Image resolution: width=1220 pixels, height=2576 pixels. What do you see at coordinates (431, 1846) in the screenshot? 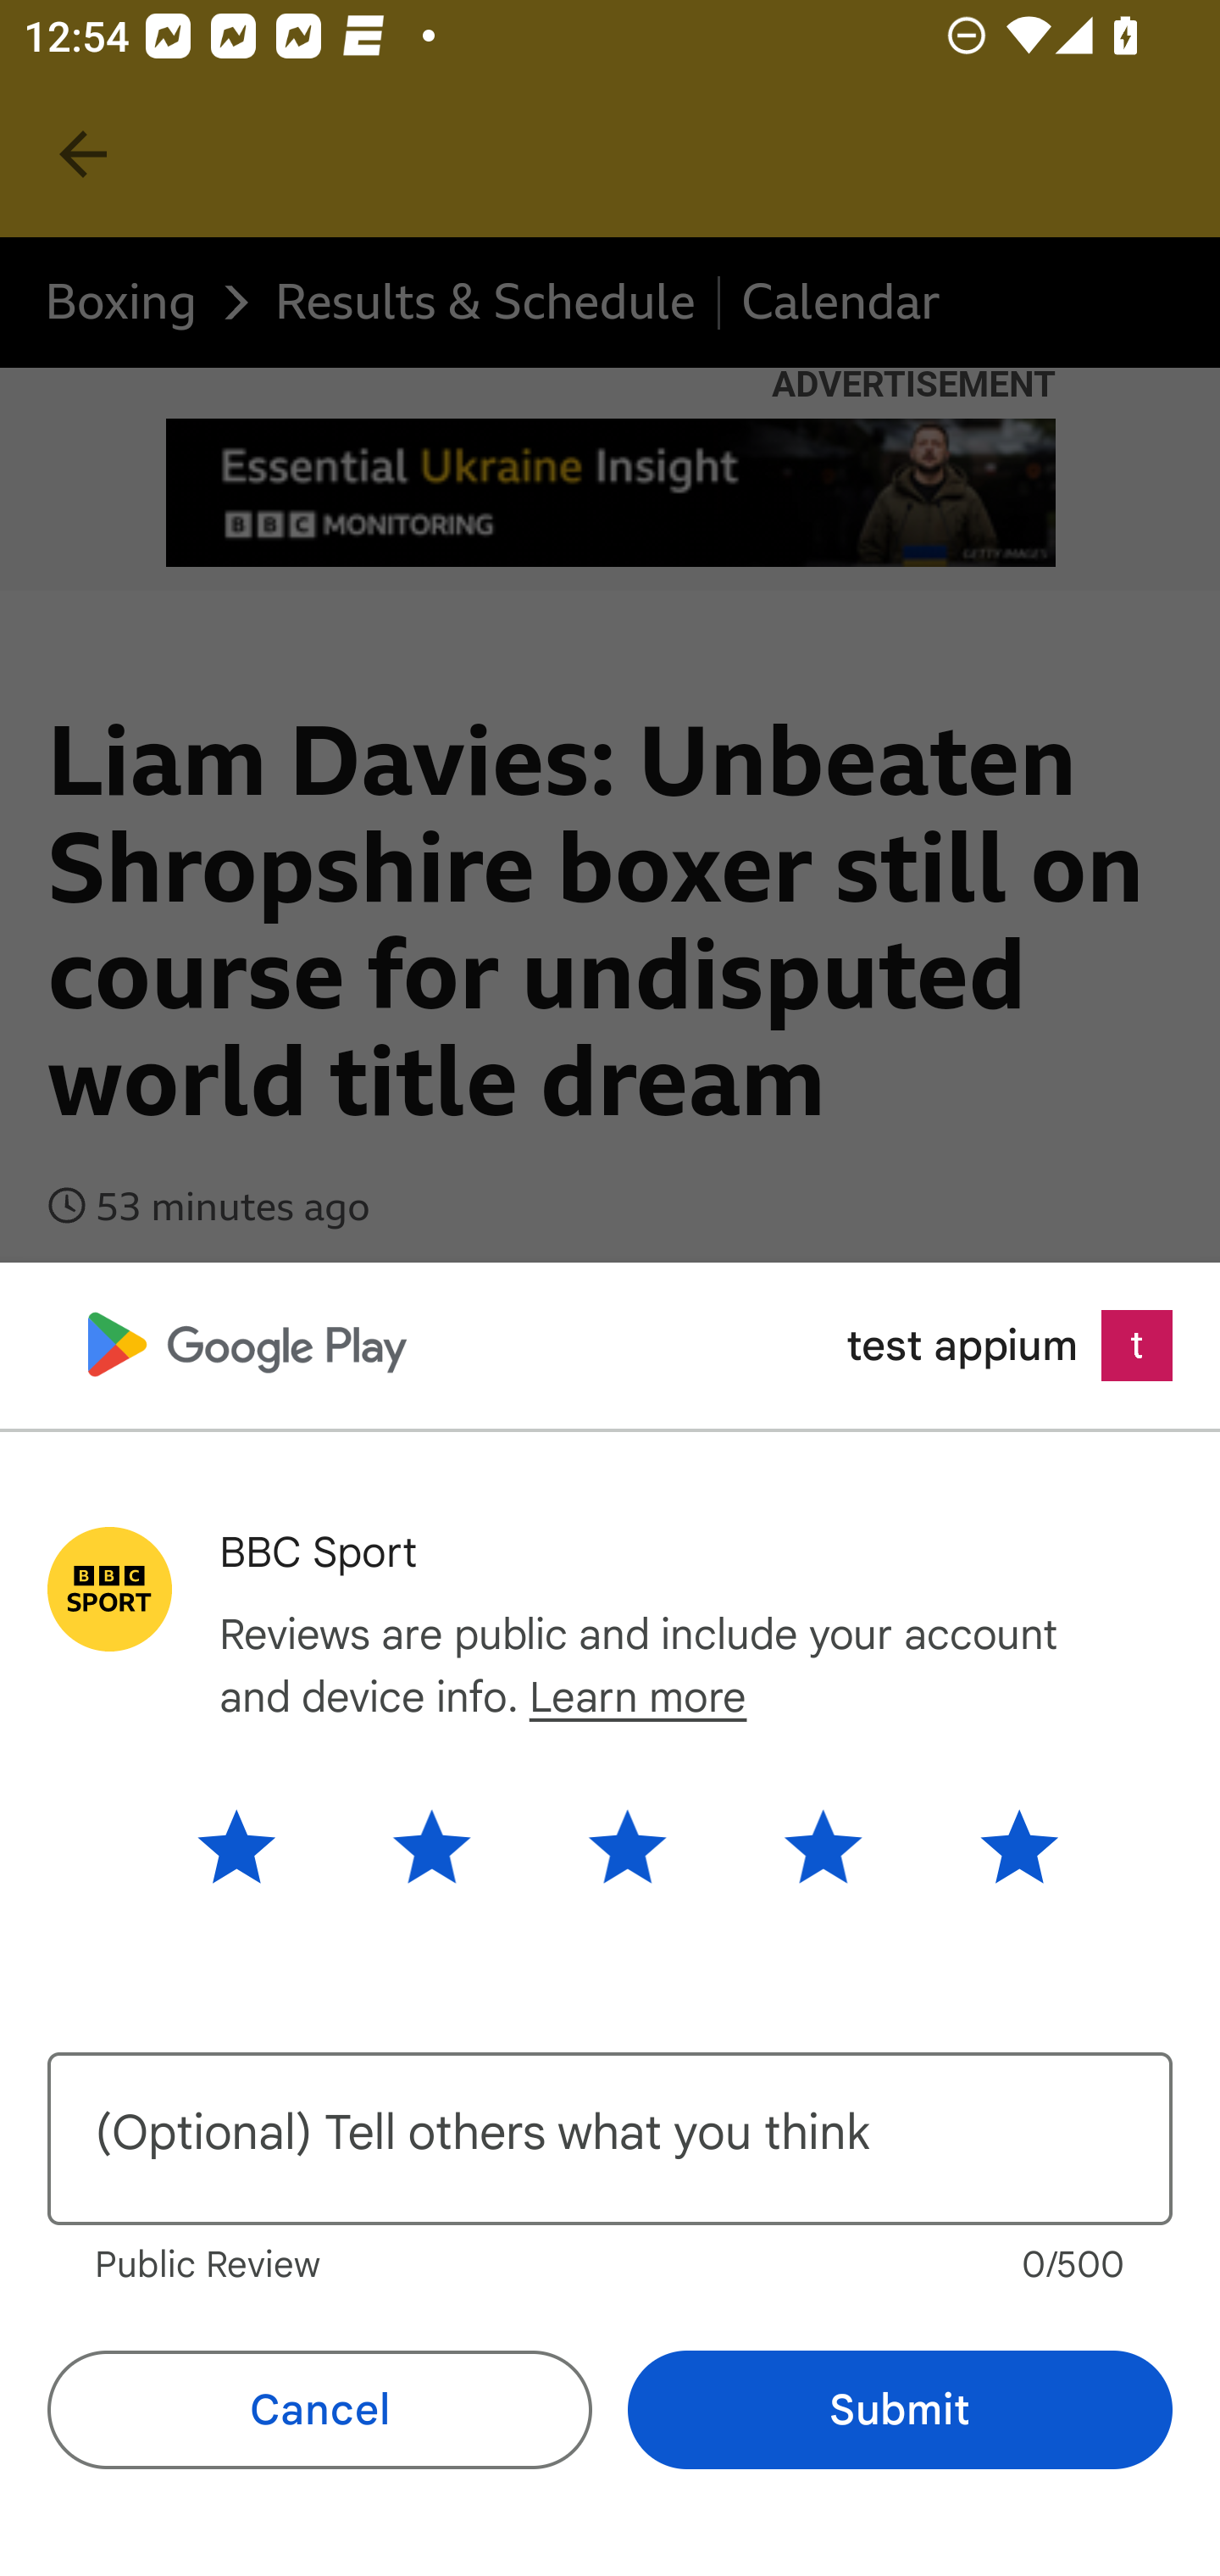
I see `Second star selected` at bounding box center [431, 1846].